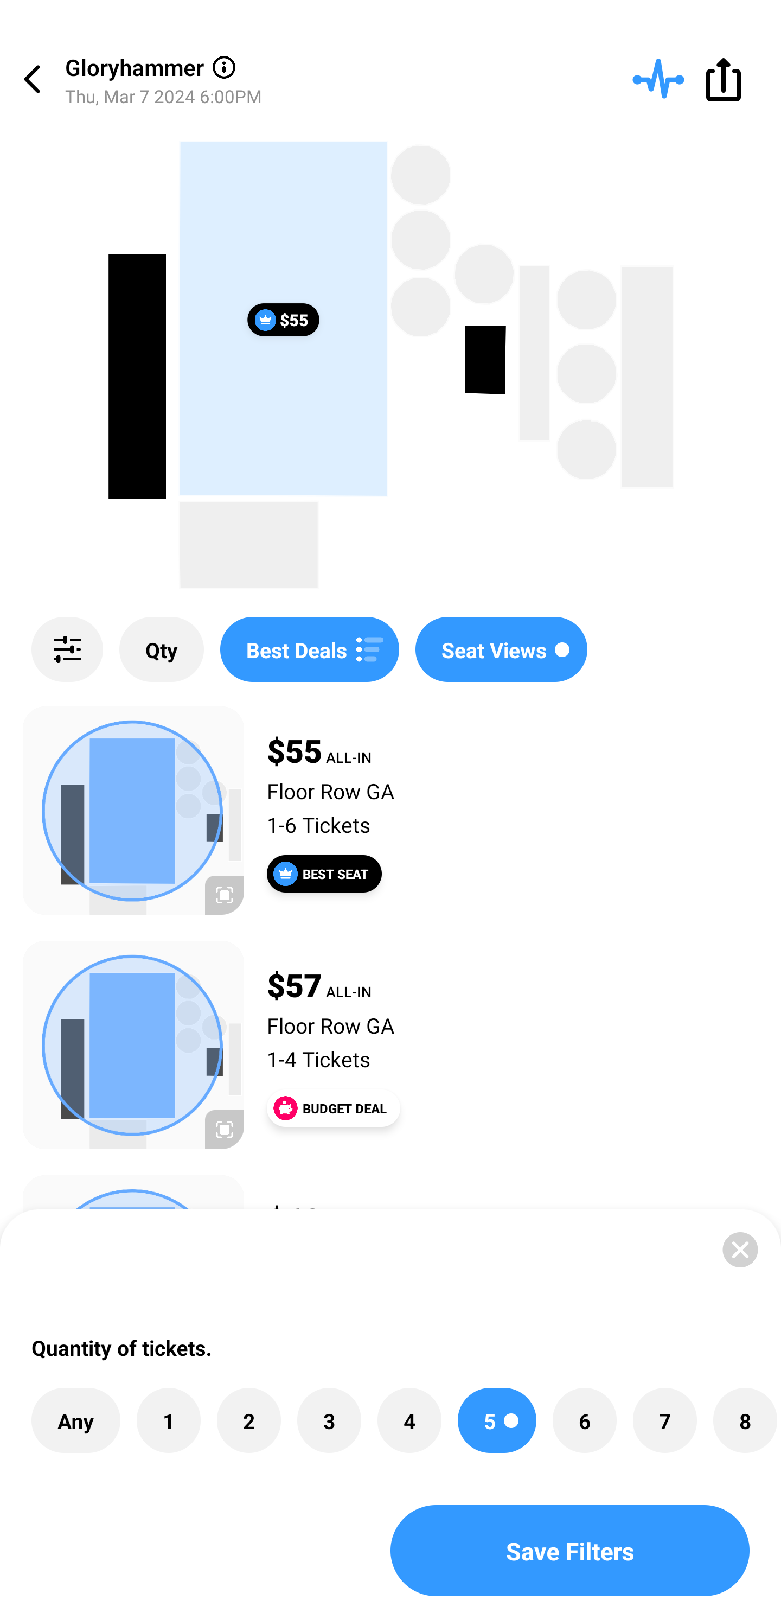 The height and width of the screenshot is (1606, 781). Describe the element at coordinates (585, 1420) in the screenshot. I see `6` at that location.